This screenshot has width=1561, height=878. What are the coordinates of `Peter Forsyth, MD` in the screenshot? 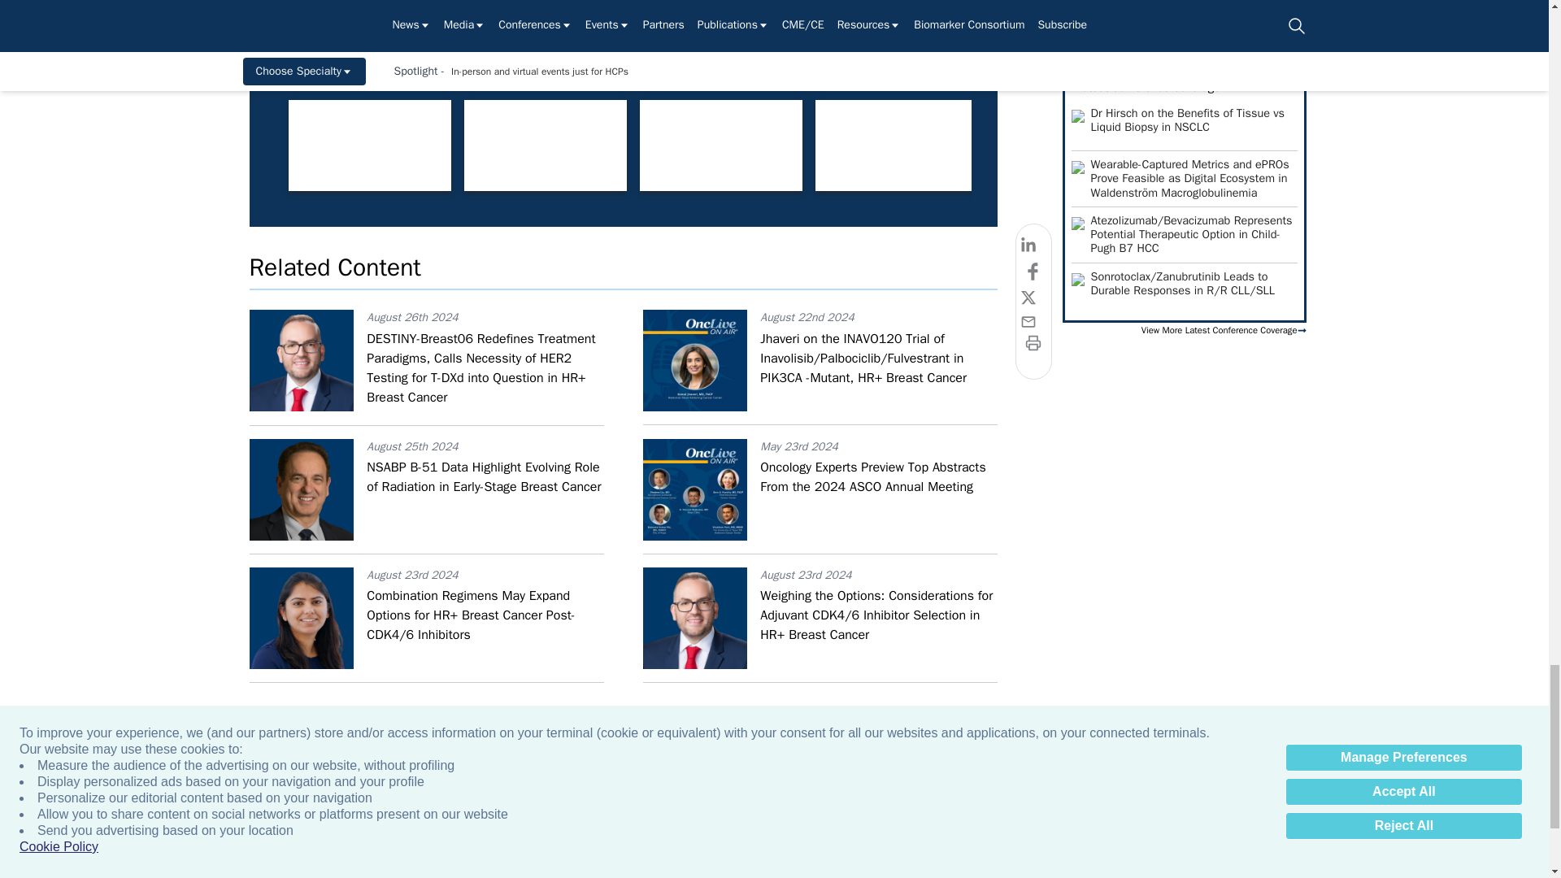 It's located at (369, 146).